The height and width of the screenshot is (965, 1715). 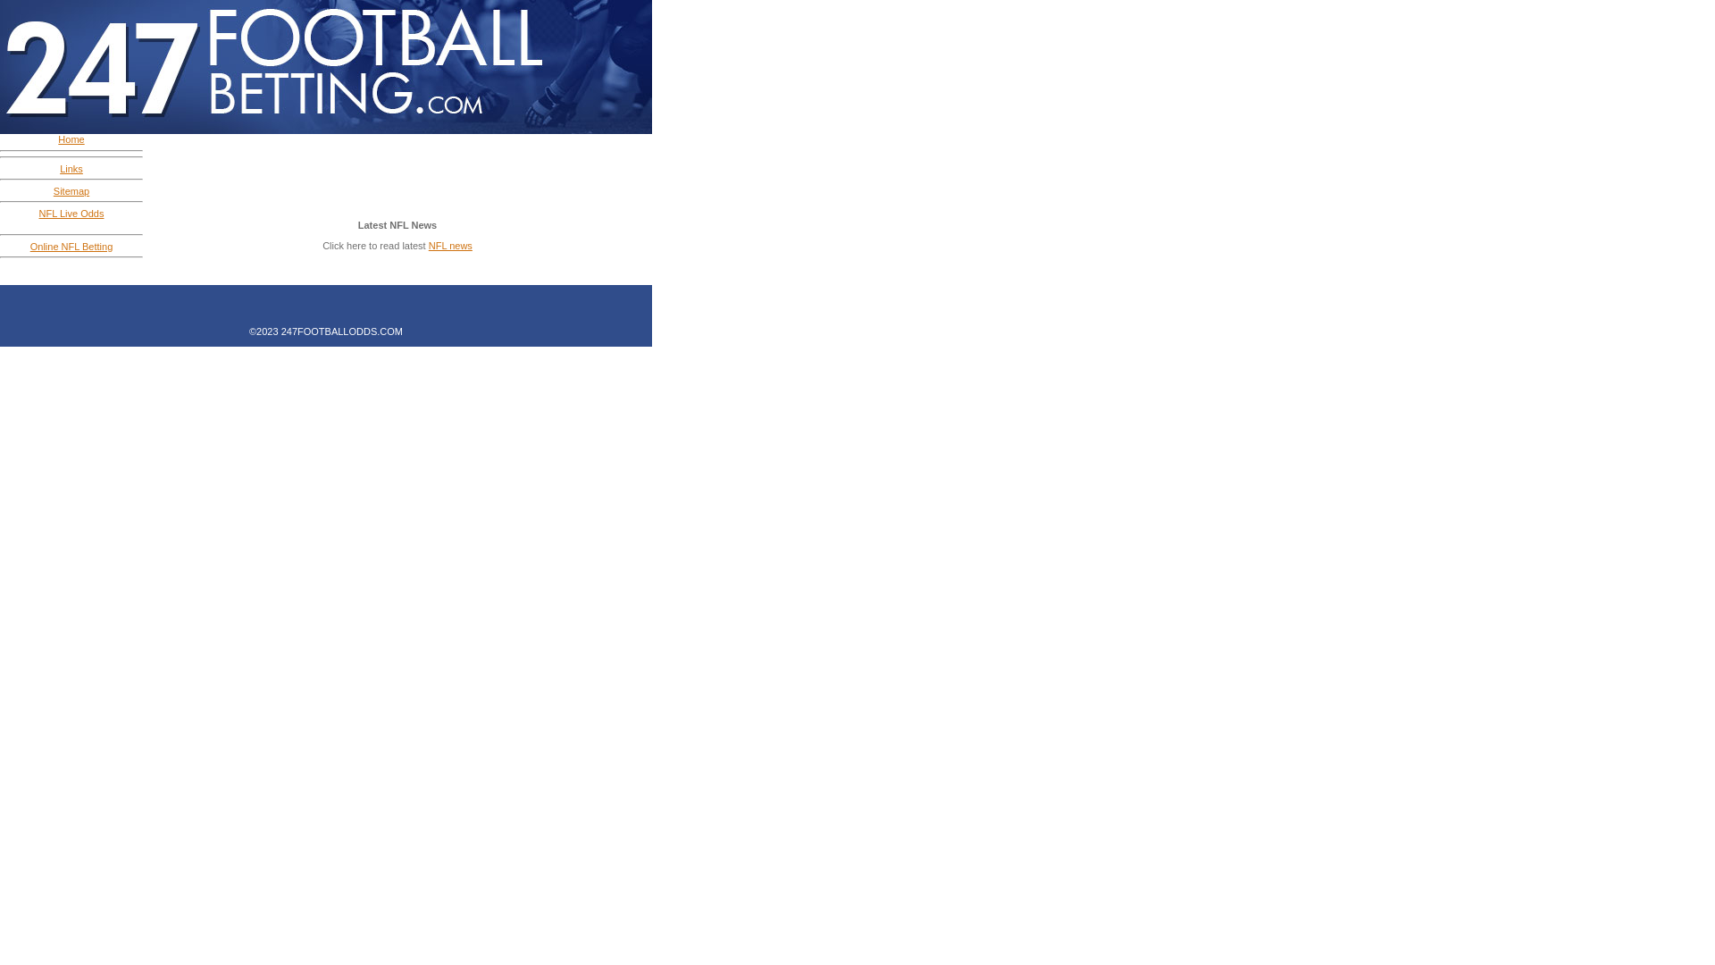 I want to click on Home, so click(x=71, y=139).